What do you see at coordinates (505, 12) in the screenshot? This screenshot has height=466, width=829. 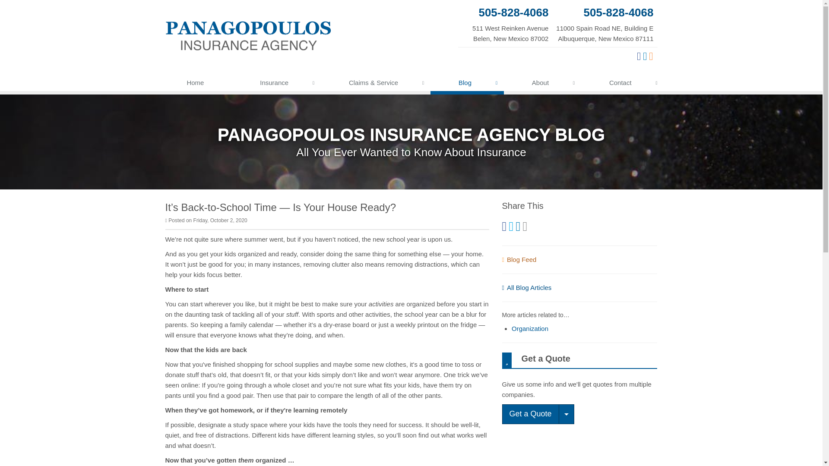 I see `505-828-4068` at bounding box center [505, 12].